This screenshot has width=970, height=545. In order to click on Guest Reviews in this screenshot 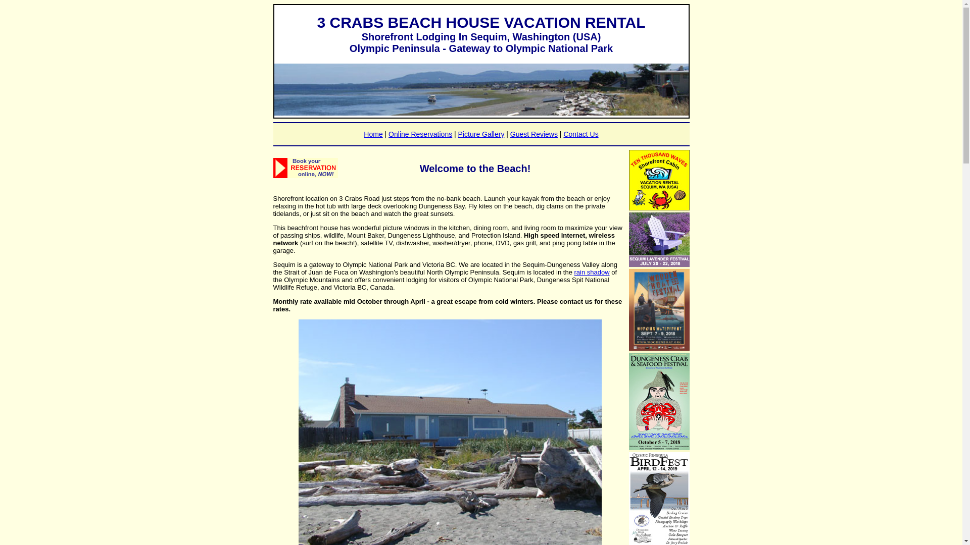, I will do `click(533, 134)`.